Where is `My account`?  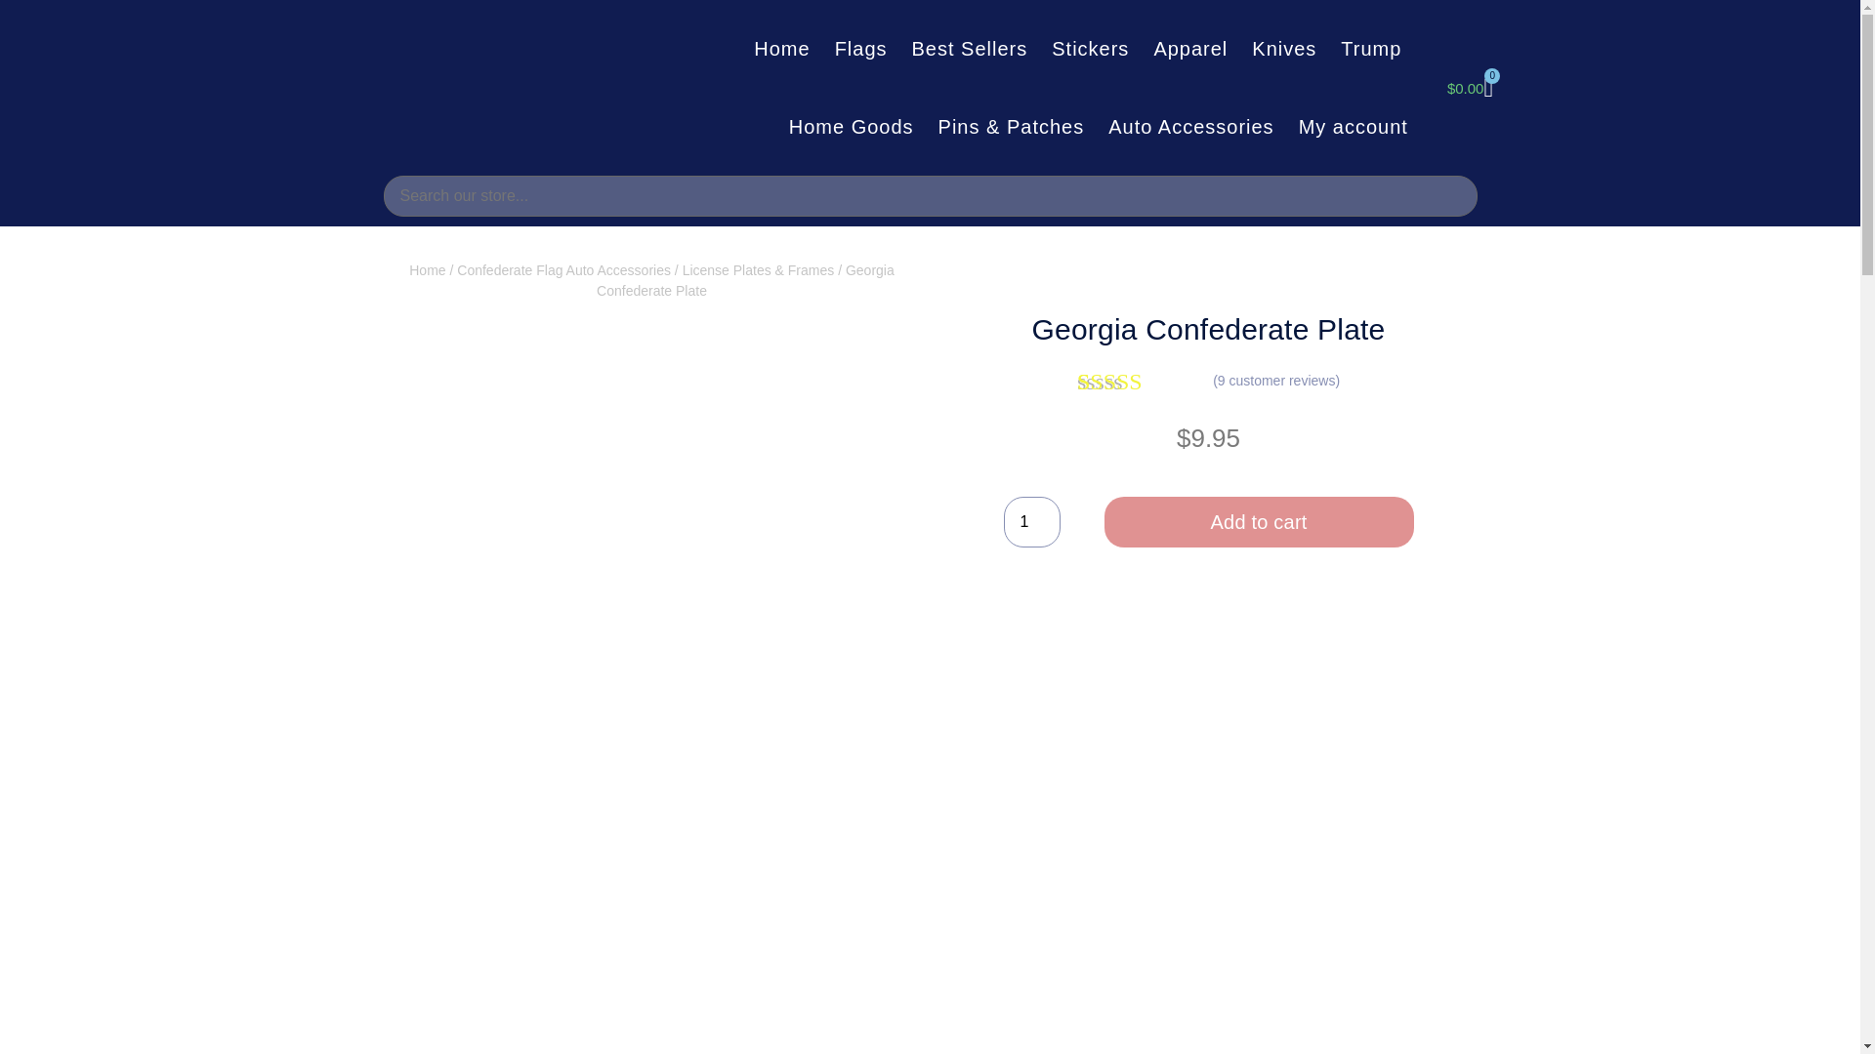
My account is located at coordinates (1354, 126).